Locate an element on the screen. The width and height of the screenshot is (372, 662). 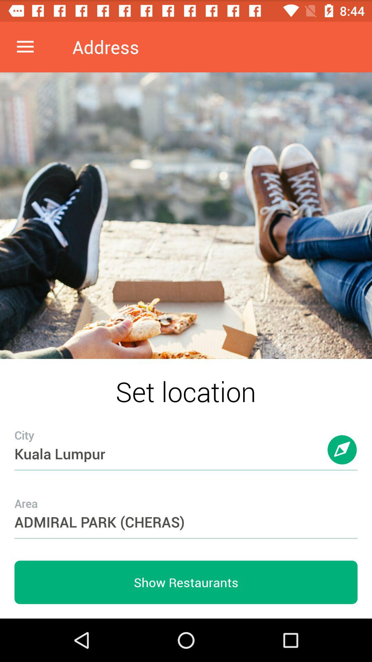
open menu is located at coordinates (25, 47).